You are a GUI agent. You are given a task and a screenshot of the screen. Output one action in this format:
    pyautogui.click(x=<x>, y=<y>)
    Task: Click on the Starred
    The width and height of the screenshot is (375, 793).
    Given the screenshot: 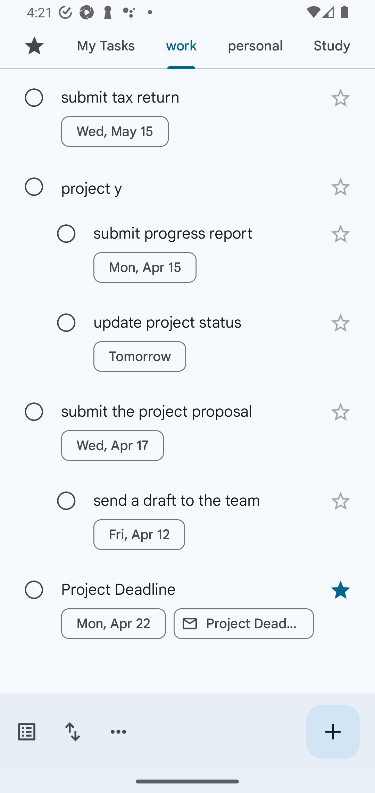 What is the action you would take?
    pyautogui.click(x=34, y=46)
    